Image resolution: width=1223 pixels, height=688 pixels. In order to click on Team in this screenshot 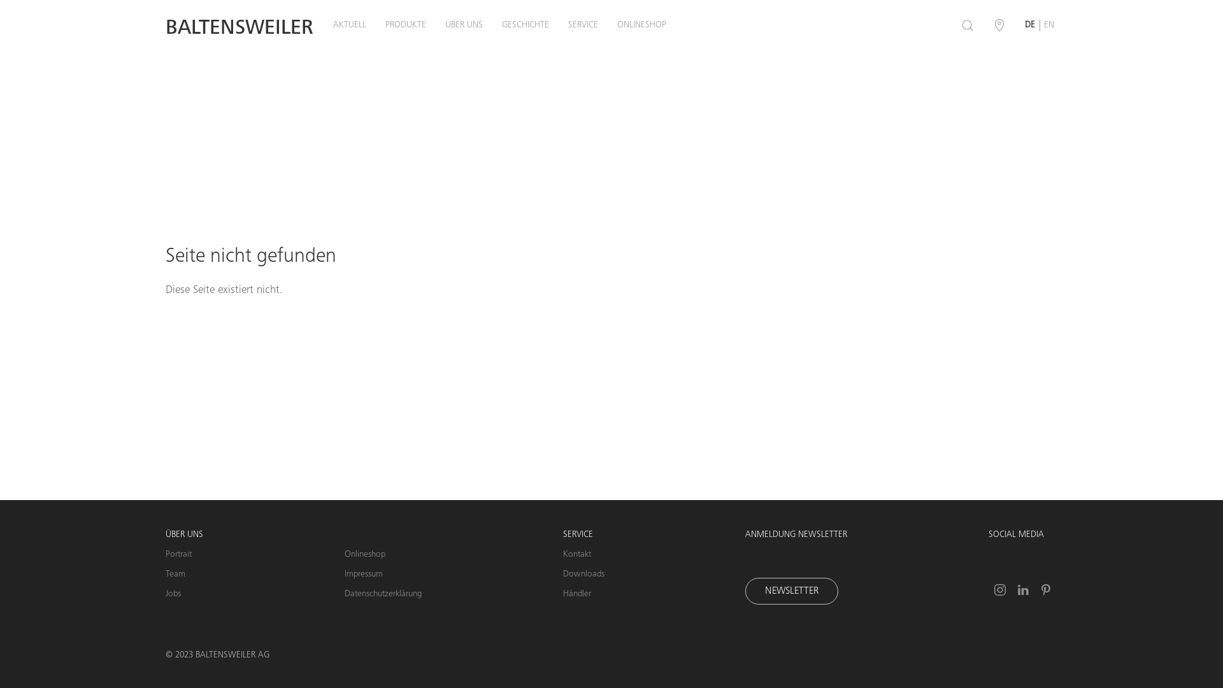, I will do `click(185, 575)`.